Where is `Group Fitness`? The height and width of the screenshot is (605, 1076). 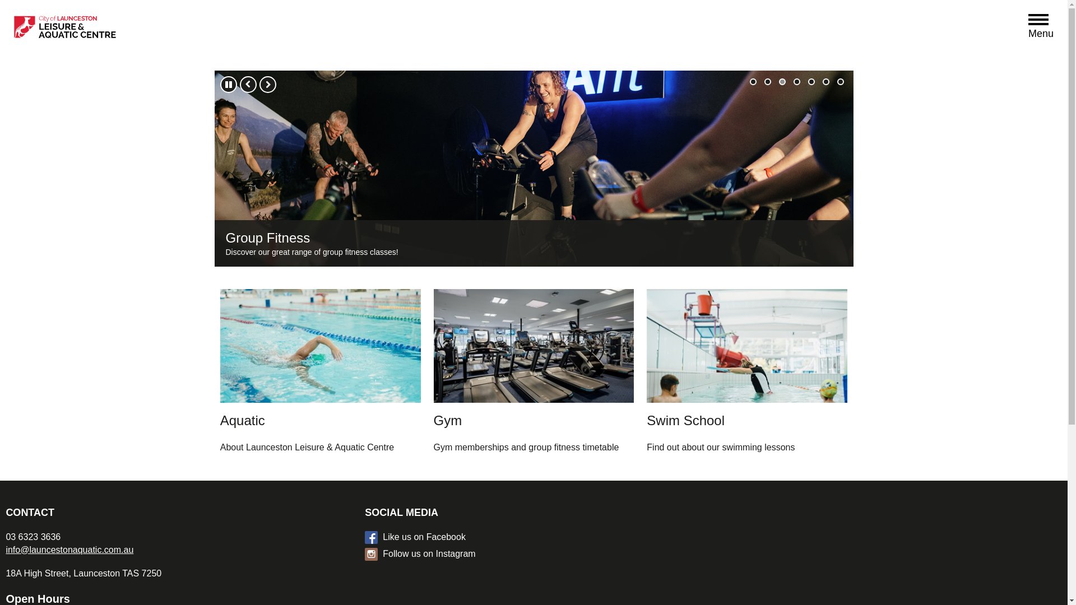
Group Fitness is located at coordinates (782, 82).